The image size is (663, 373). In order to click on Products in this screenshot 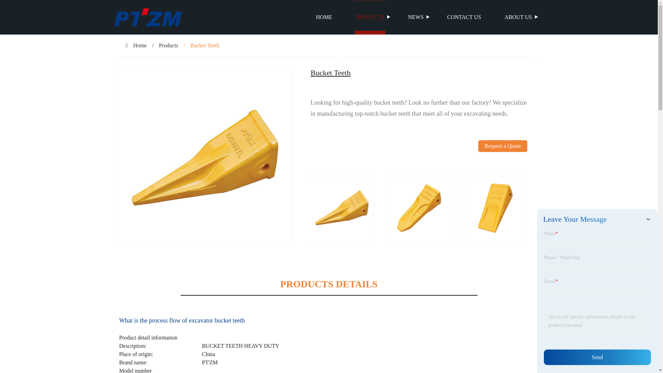, I will do `click(169, 46)`.